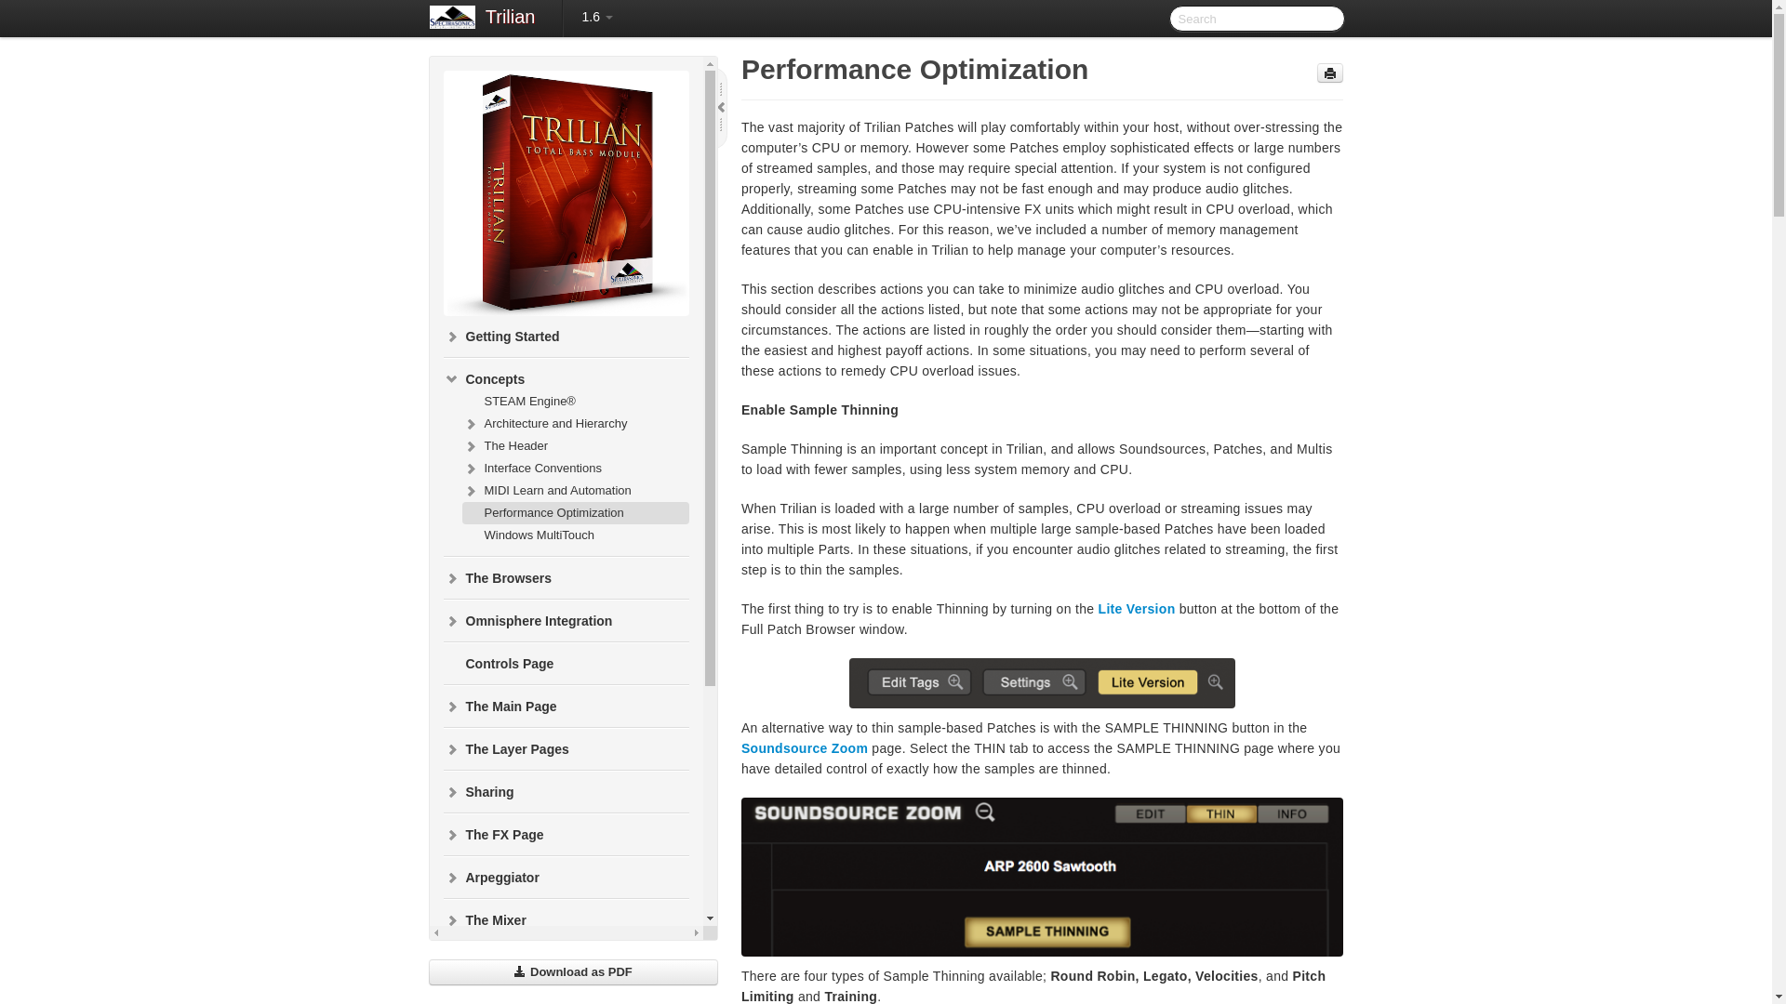  Describe the element at coordinates (1330, 73) in the screenshot. I see `Print page` at that location.